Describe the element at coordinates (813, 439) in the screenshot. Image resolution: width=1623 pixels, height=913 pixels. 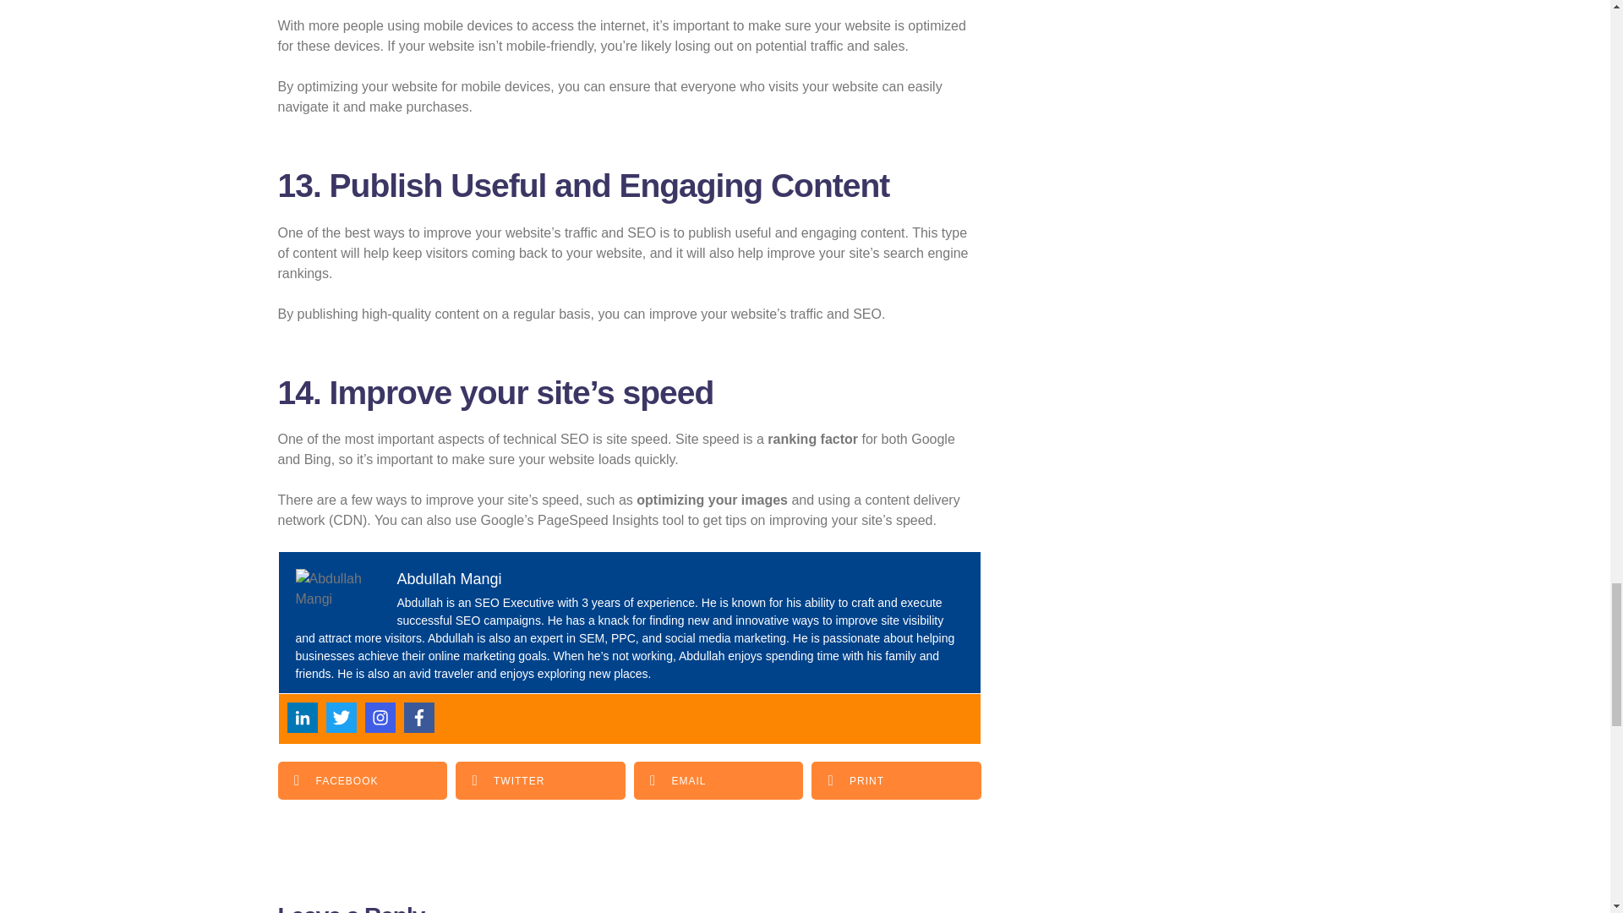
I see `ranking factor` at that location.